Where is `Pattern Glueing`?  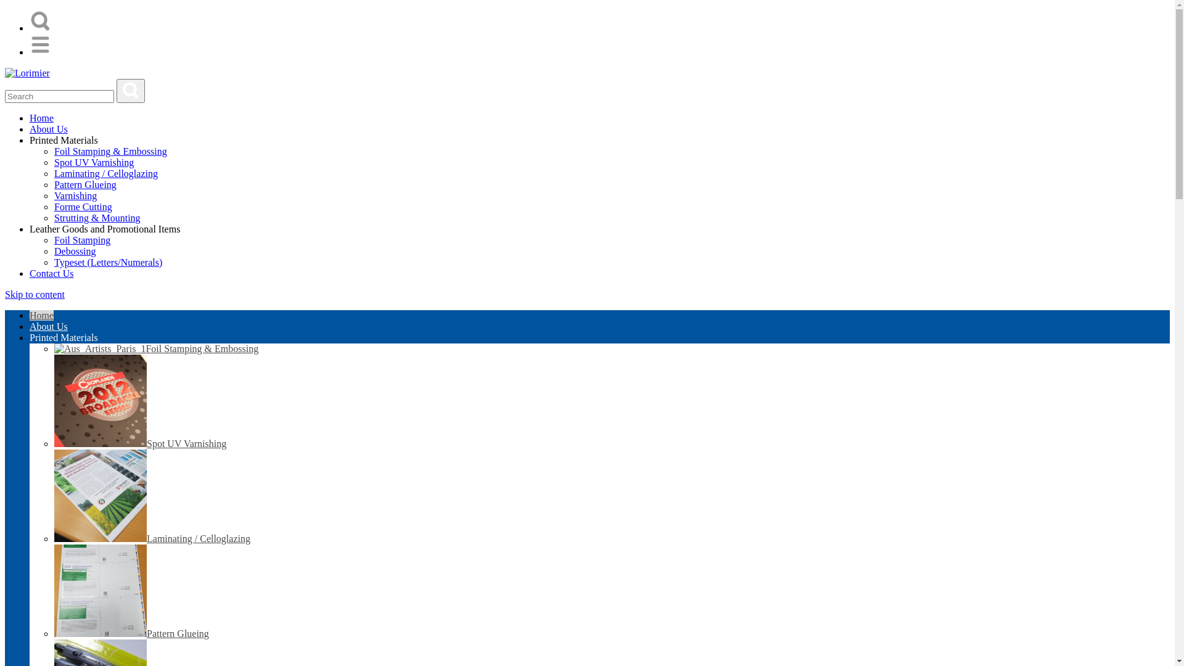
Pattern Glueing is located at coordinates (132, 634).